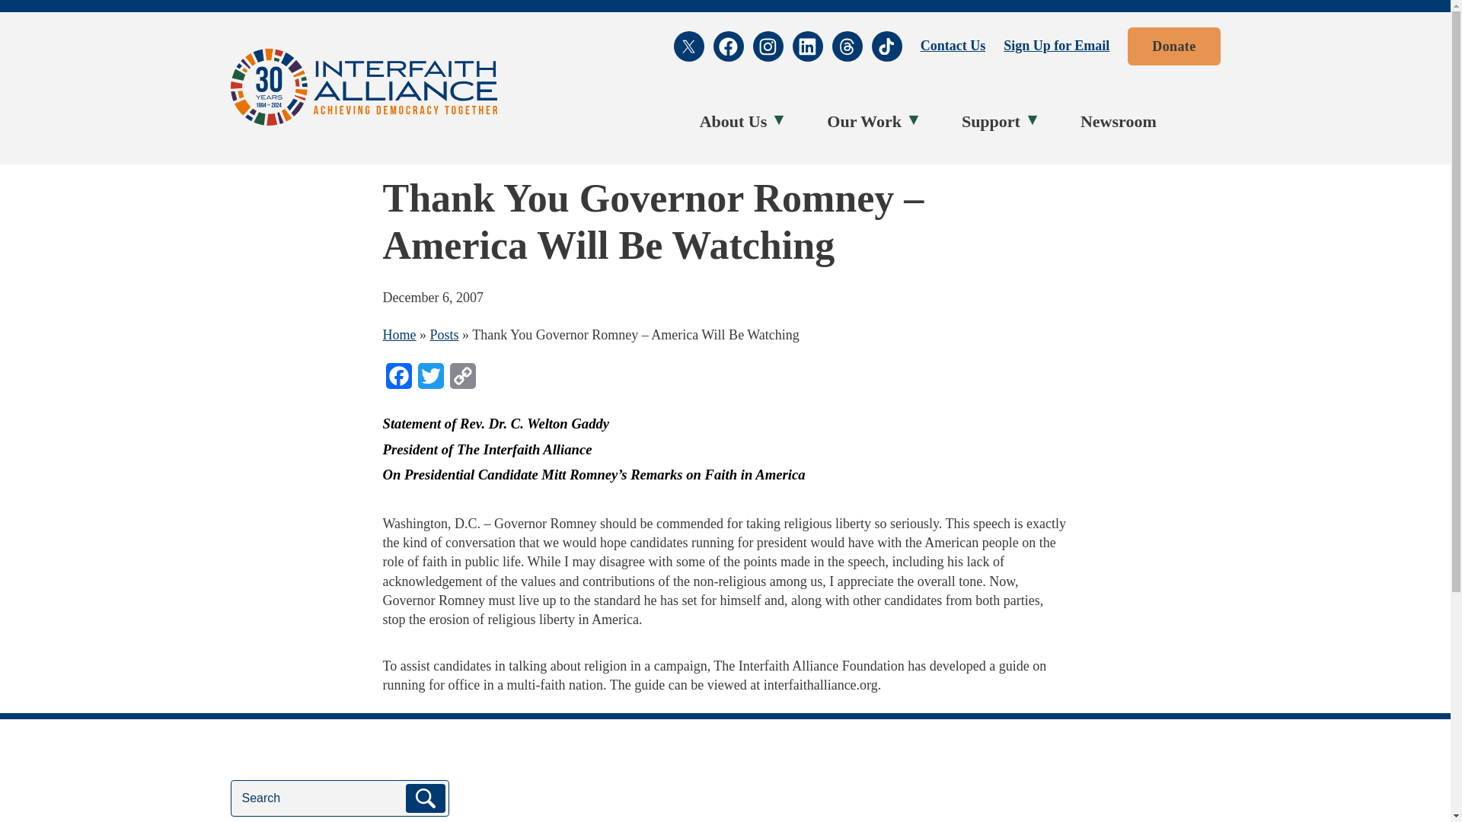 The height and width of the screenshot is (822, 1462). I want to click on TikTok, so click(886, 46).